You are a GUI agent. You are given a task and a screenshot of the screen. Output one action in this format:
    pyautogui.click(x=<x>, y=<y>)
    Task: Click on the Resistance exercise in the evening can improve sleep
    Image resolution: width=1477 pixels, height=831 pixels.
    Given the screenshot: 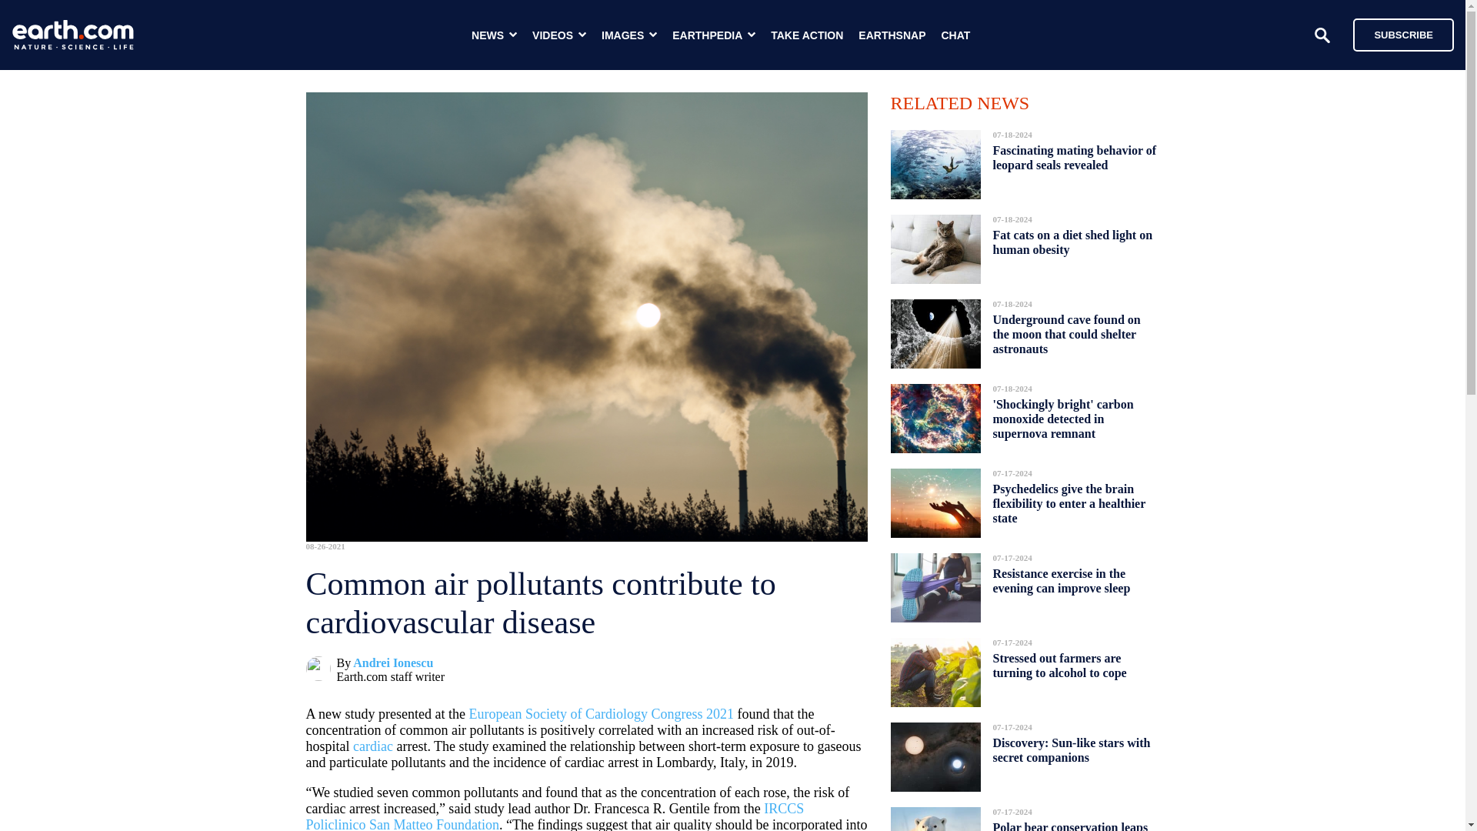 What is the action you would take?
    pyautogui.click(x=1061, y=580)
    